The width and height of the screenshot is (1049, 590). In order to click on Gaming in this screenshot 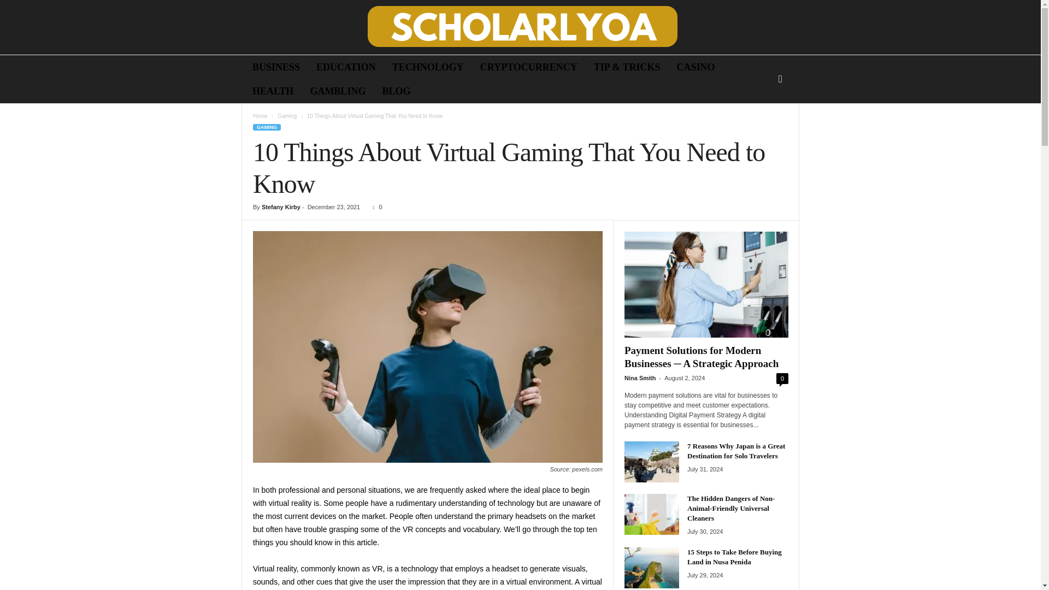, I will do `click(287, 116)`.